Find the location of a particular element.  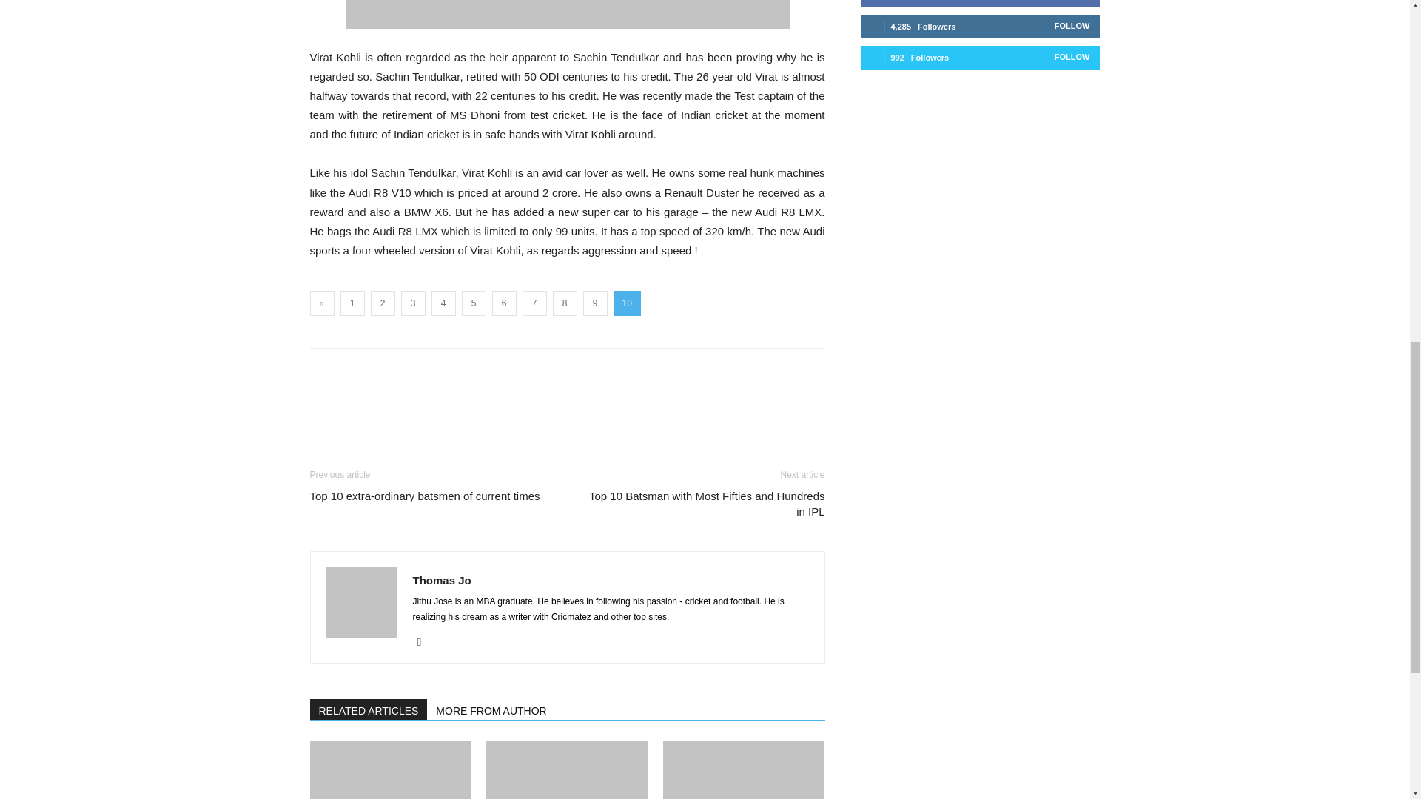

3 is located at coordinates (413, 303).